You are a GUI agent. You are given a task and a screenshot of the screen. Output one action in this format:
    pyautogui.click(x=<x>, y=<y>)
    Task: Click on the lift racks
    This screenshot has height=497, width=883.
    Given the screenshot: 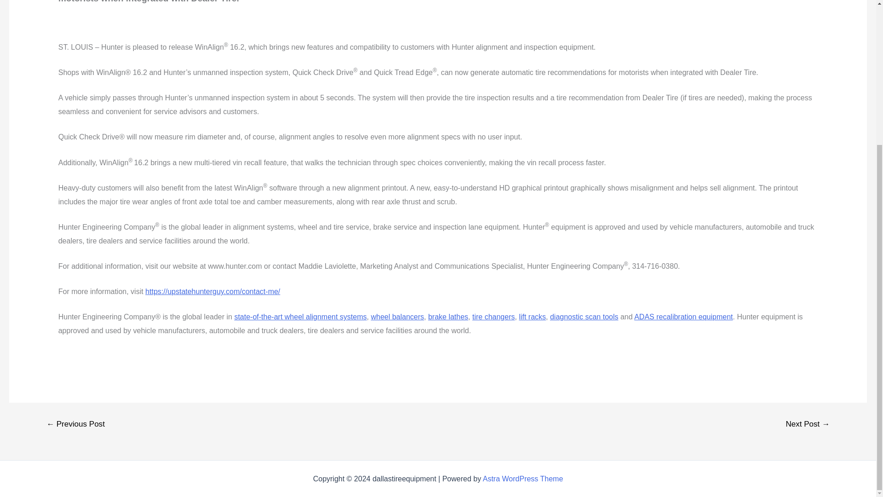 What is the action you would take?
    pyautogui.click(x=532, y=317)
    